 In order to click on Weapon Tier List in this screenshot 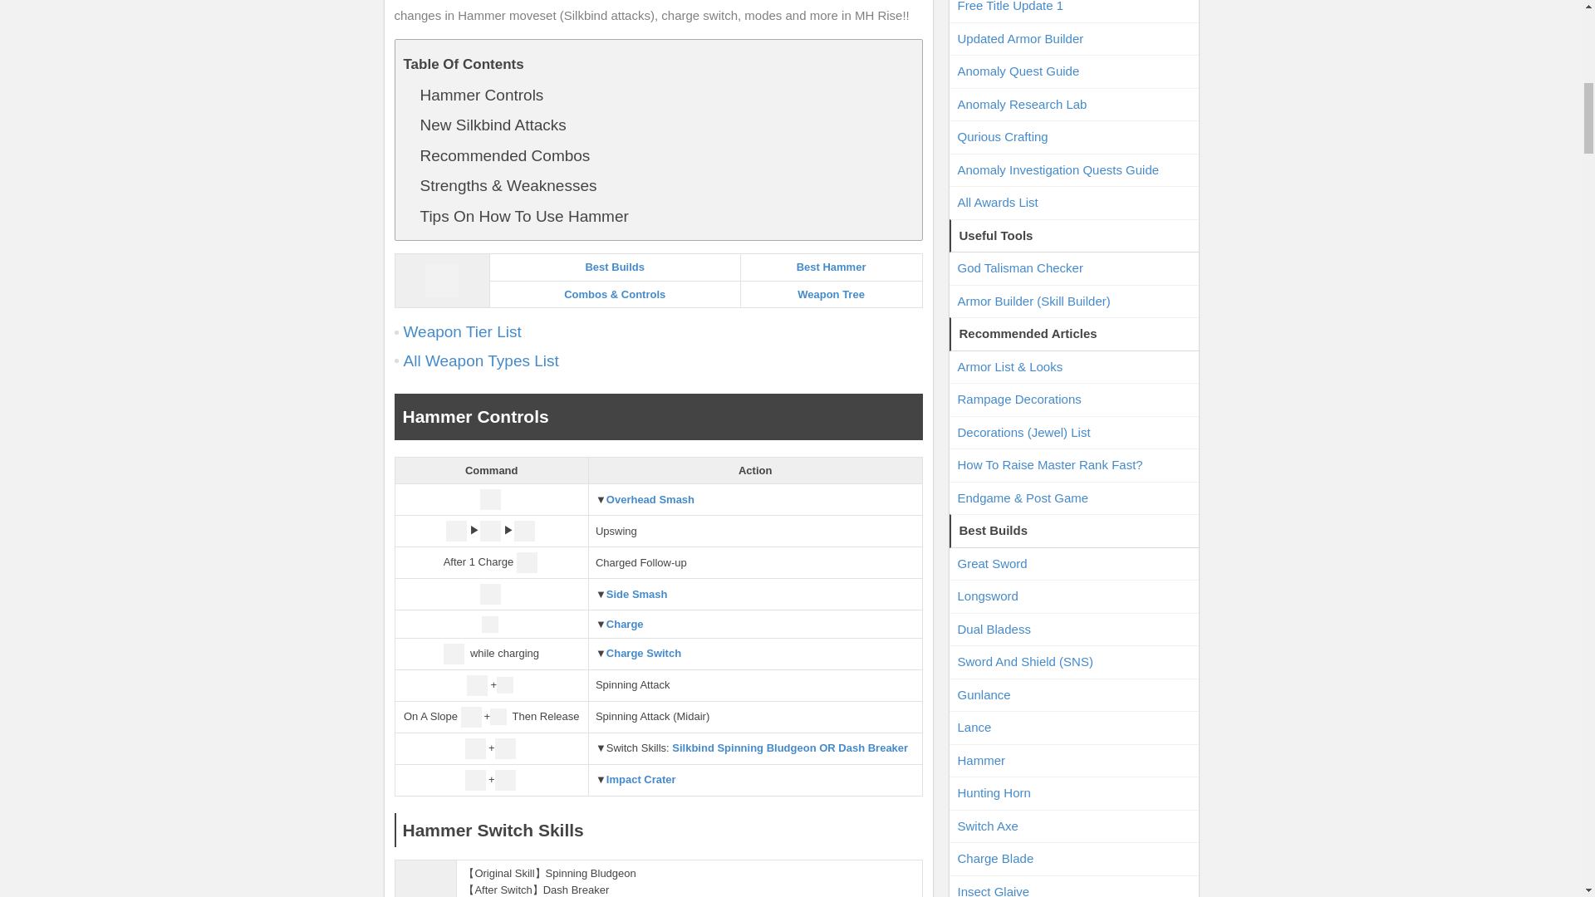, I will do `click(462, 331)`.